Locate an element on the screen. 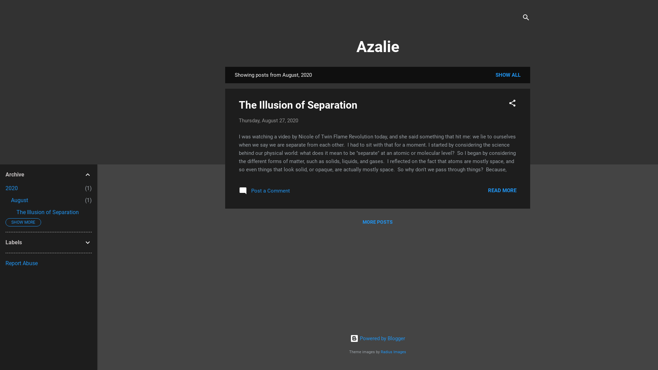  August
1 is located at coordinates (20, 200).